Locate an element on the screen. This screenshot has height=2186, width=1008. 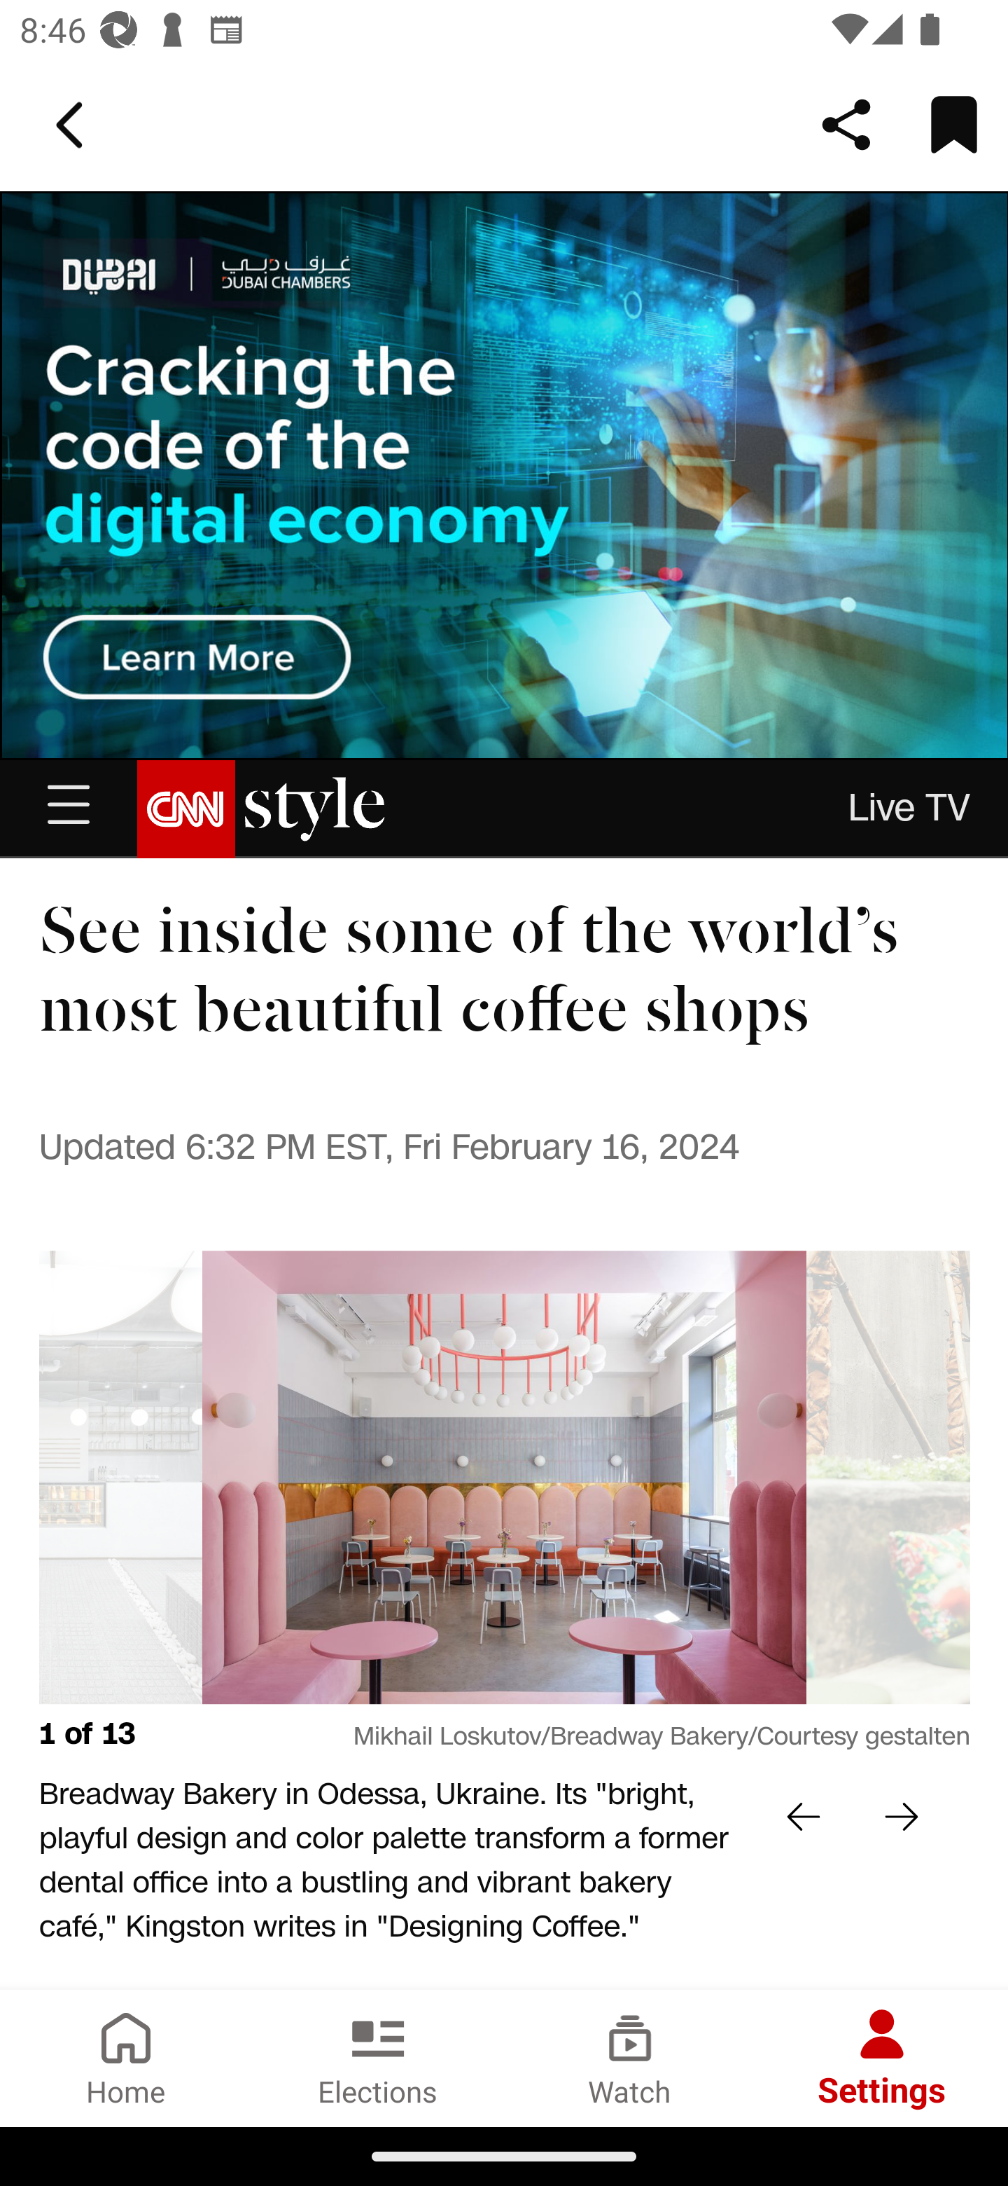
Share is located at coordinates (846, 124).